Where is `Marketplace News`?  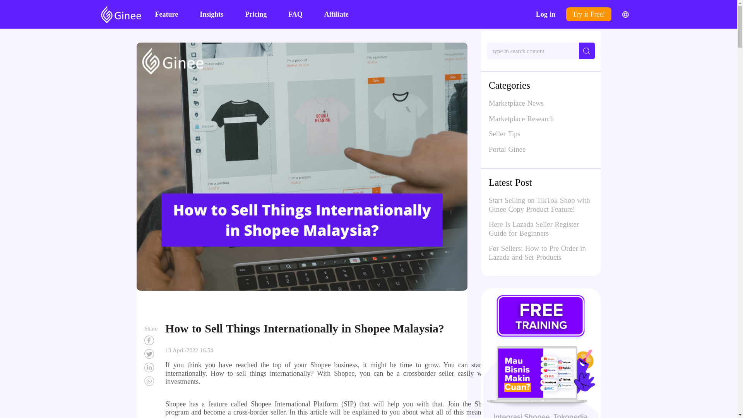
Marketplace News is located at coordinates (541, 103).